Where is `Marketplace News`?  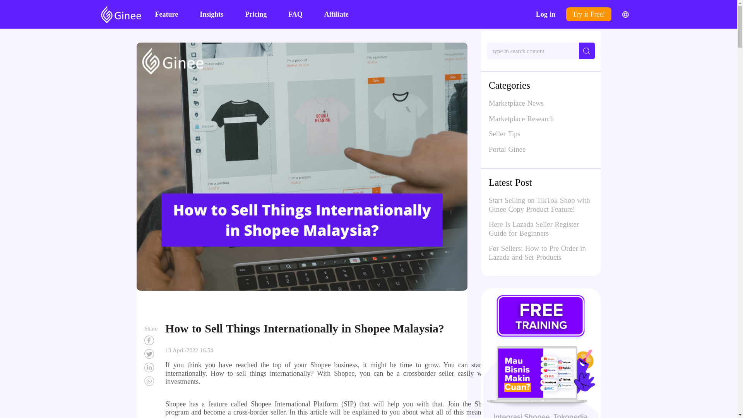
Marketplace News is located at coordinates (541, 103).